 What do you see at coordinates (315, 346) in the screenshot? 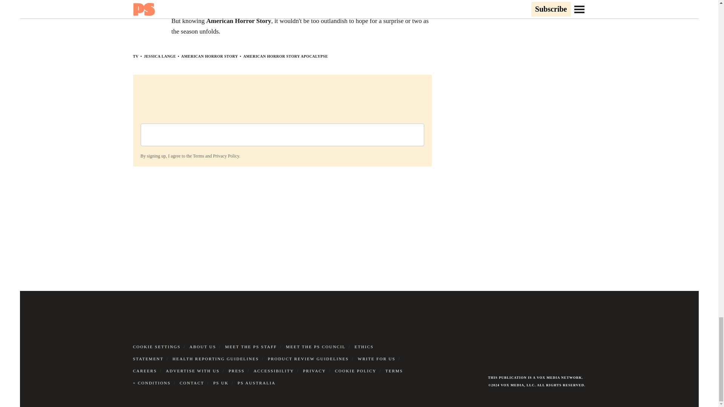
I see `MEET THE PS COUNCIL` at bounding box center [315, 346].